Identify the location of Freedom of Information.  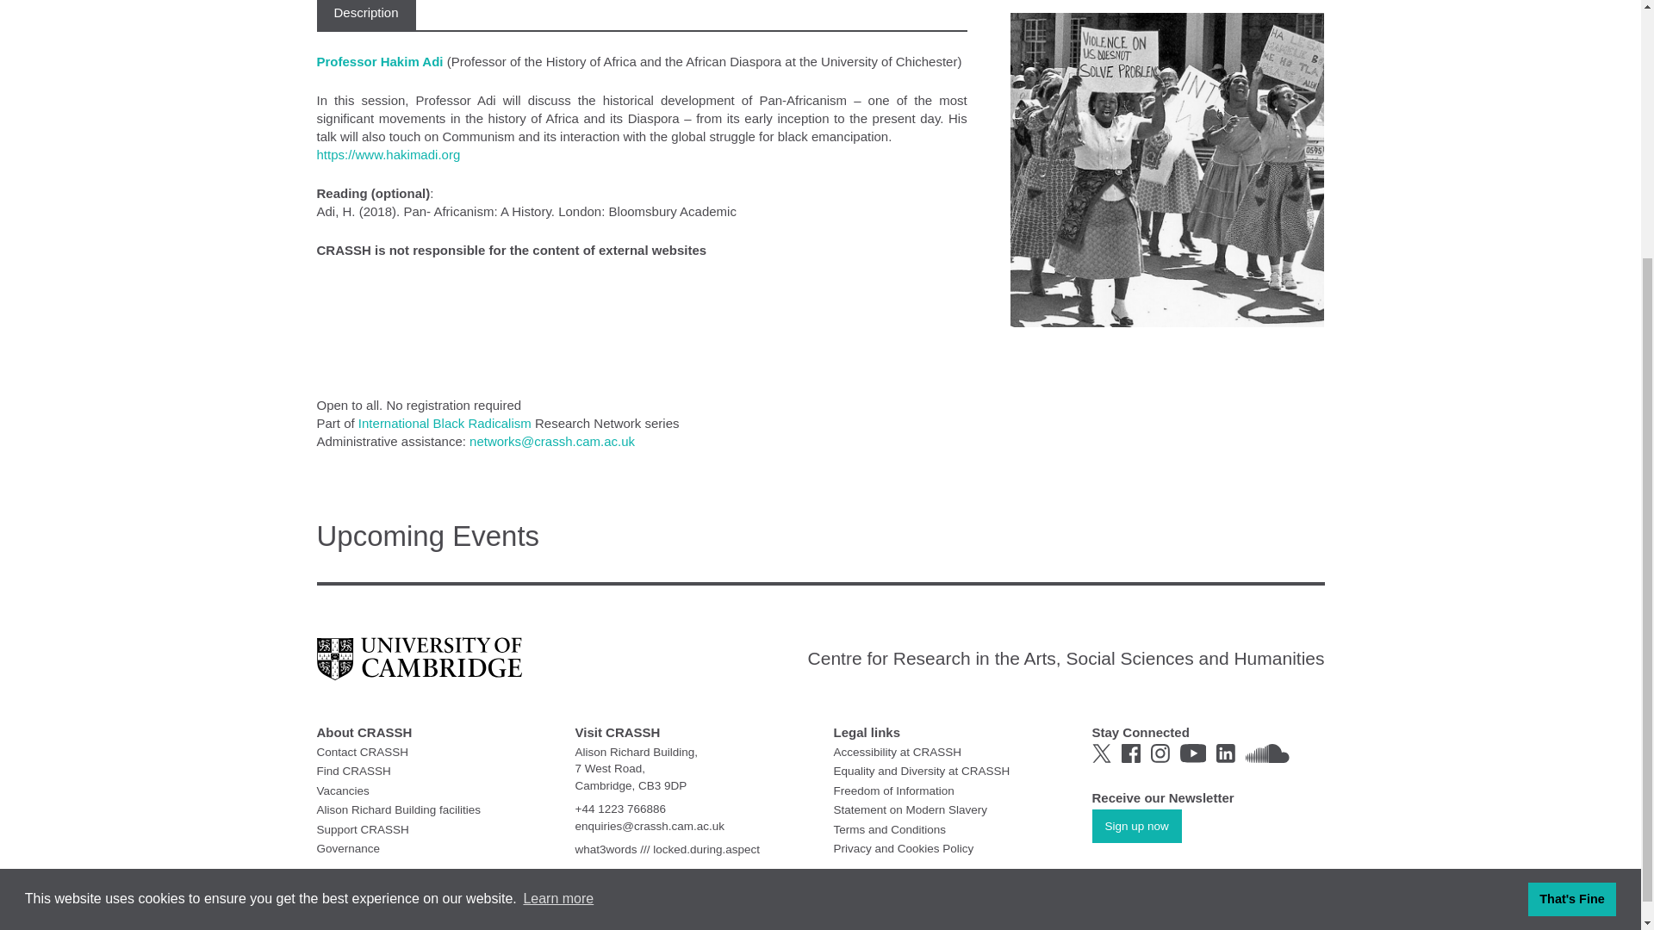
(893, 790).